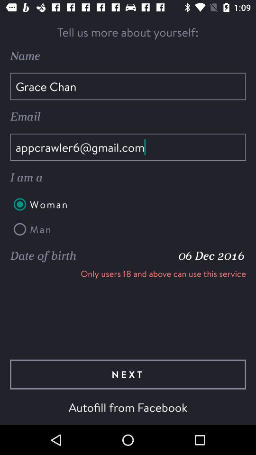 This screenshot has height=455, width=256. Describe the element at coordinates (128, 147) in the screenshot. I see `swipe to the appcrawler6@gmail.com icon` at that location.